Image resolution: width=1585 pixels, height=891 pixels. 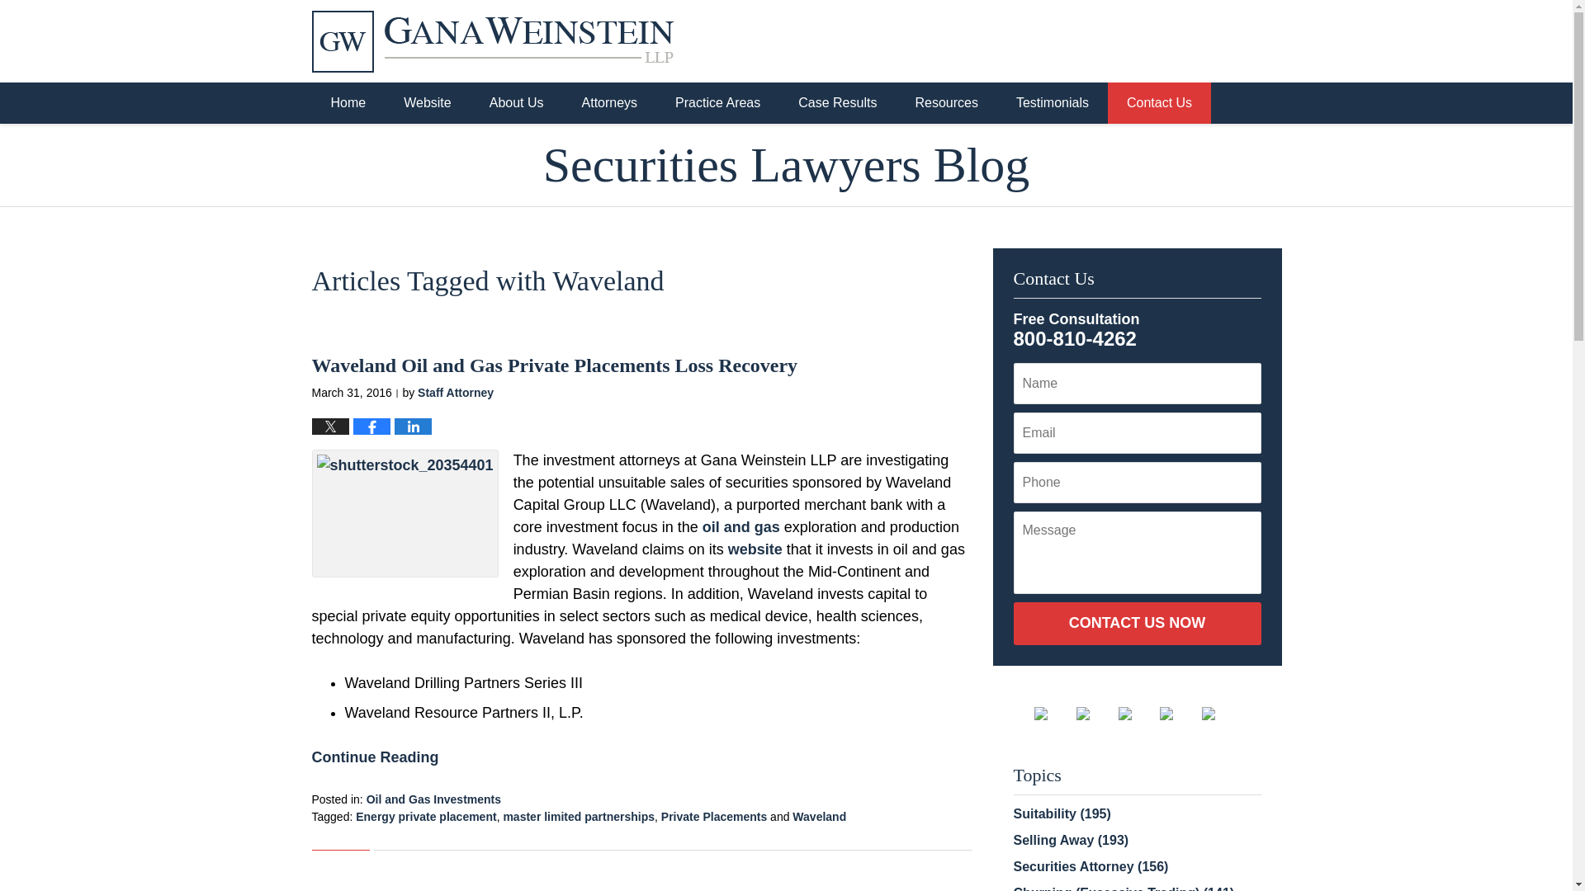 What do you see at coordinates (517, 103) in the screenshot?
I see `About Us` at bounding box center [517, 103].